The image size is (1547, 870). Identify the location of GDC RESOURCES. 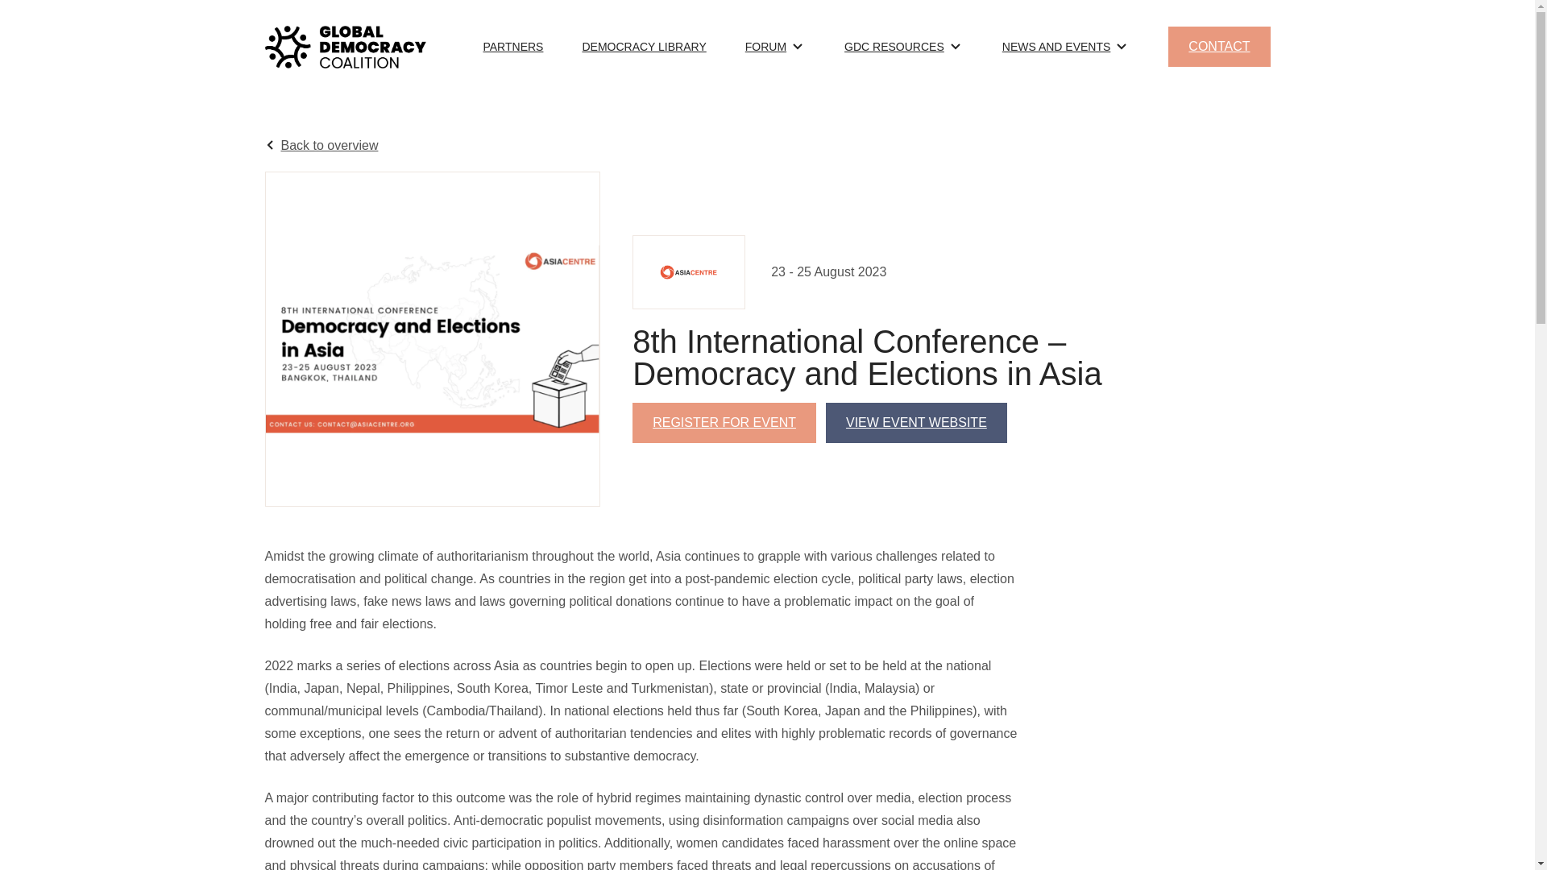
(894, 46).